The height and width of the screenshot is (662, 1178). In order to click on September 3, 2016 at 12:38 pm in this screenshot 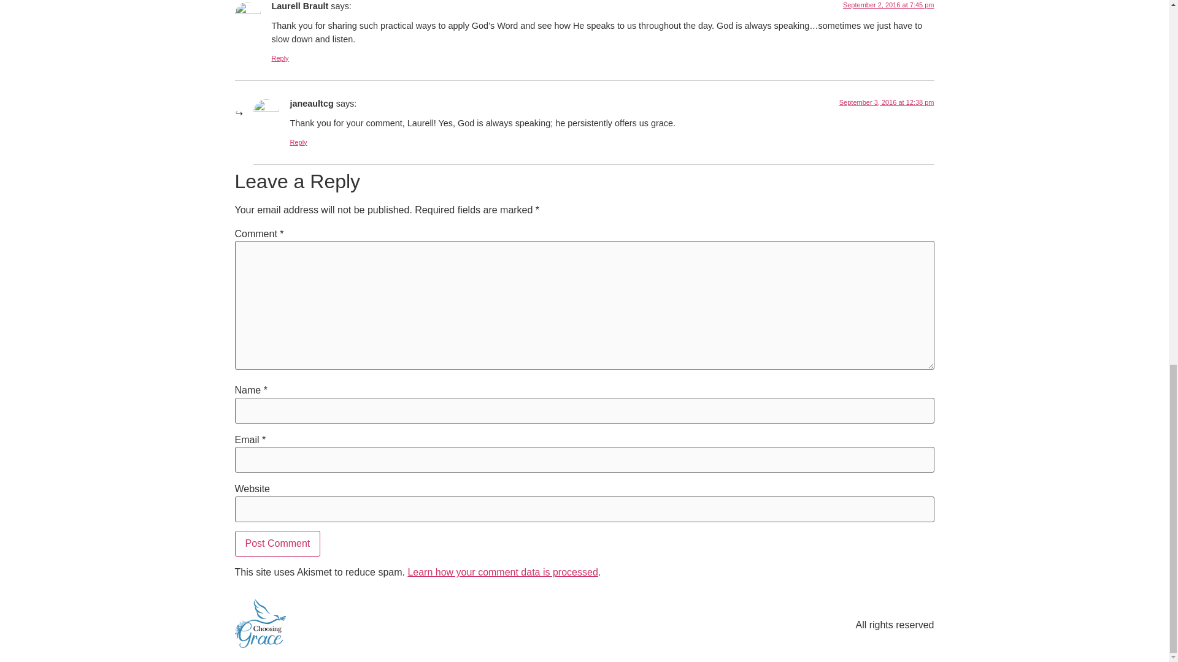, I will do `click(886, 102)`.